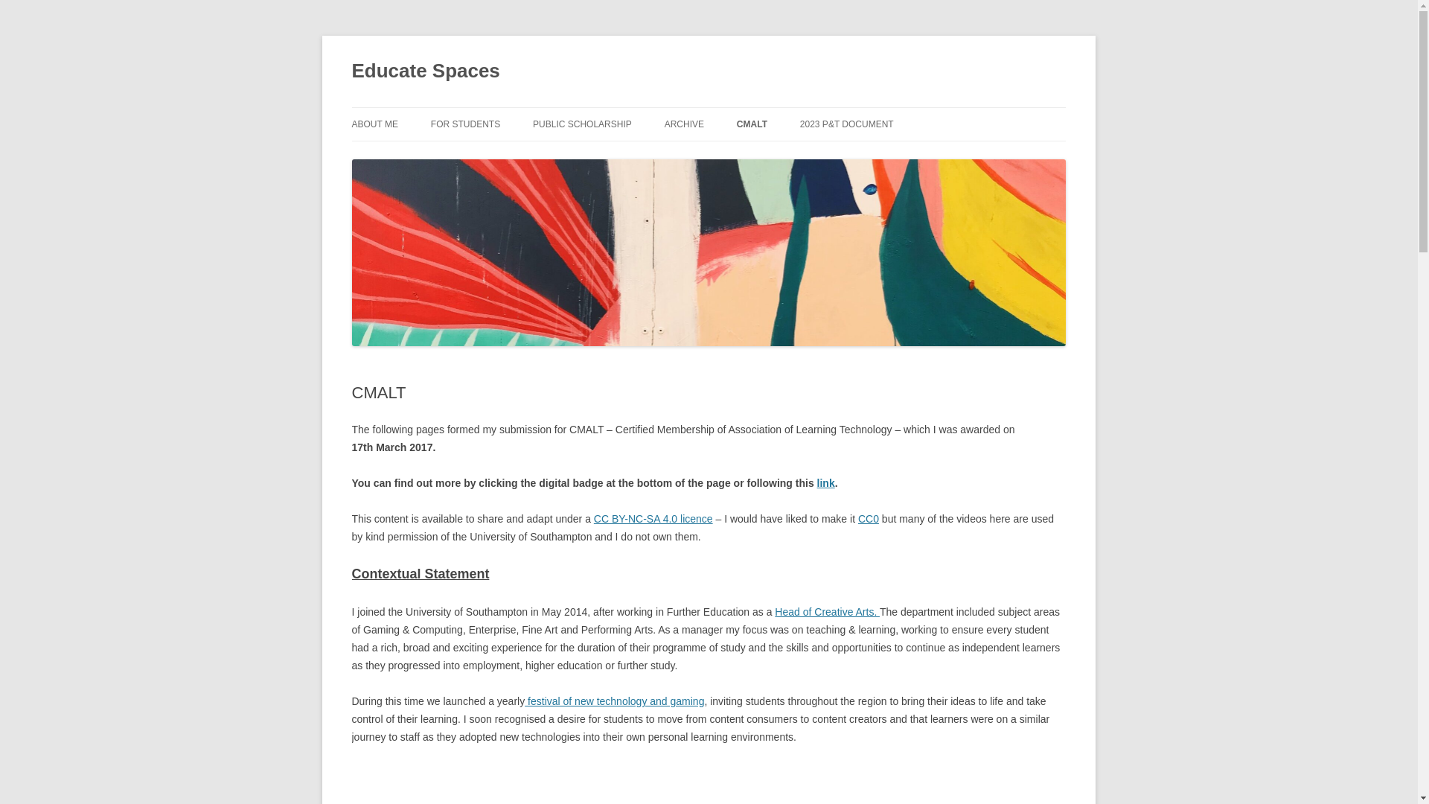 The image size is (1429, 804). I want to click on ARCHIVE, so click(684, 124).